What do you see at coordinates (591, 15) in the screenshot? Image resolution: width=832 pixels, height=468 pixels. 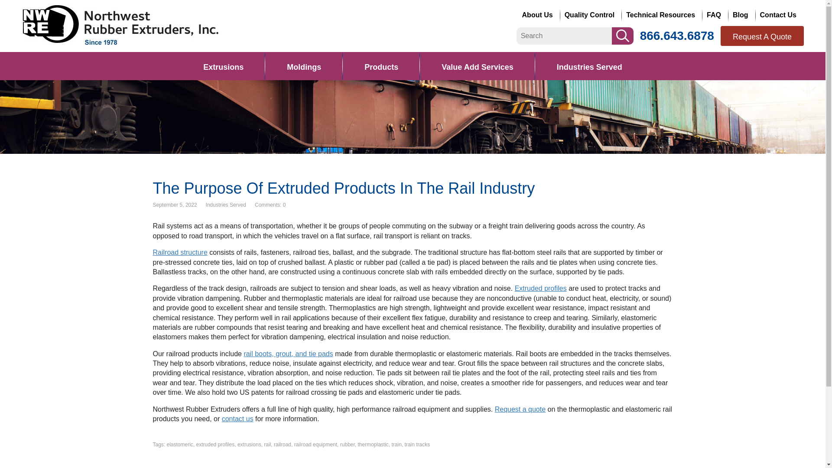 I see `Quality Control` at bounding box center [591, 15].